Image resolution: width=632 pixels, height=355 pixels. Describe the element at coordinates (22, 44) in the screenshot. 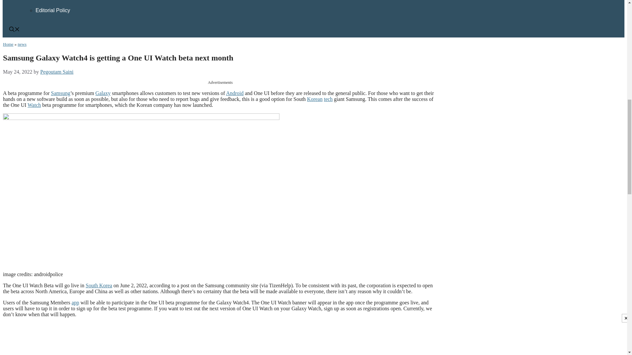

I see `news` at that location.